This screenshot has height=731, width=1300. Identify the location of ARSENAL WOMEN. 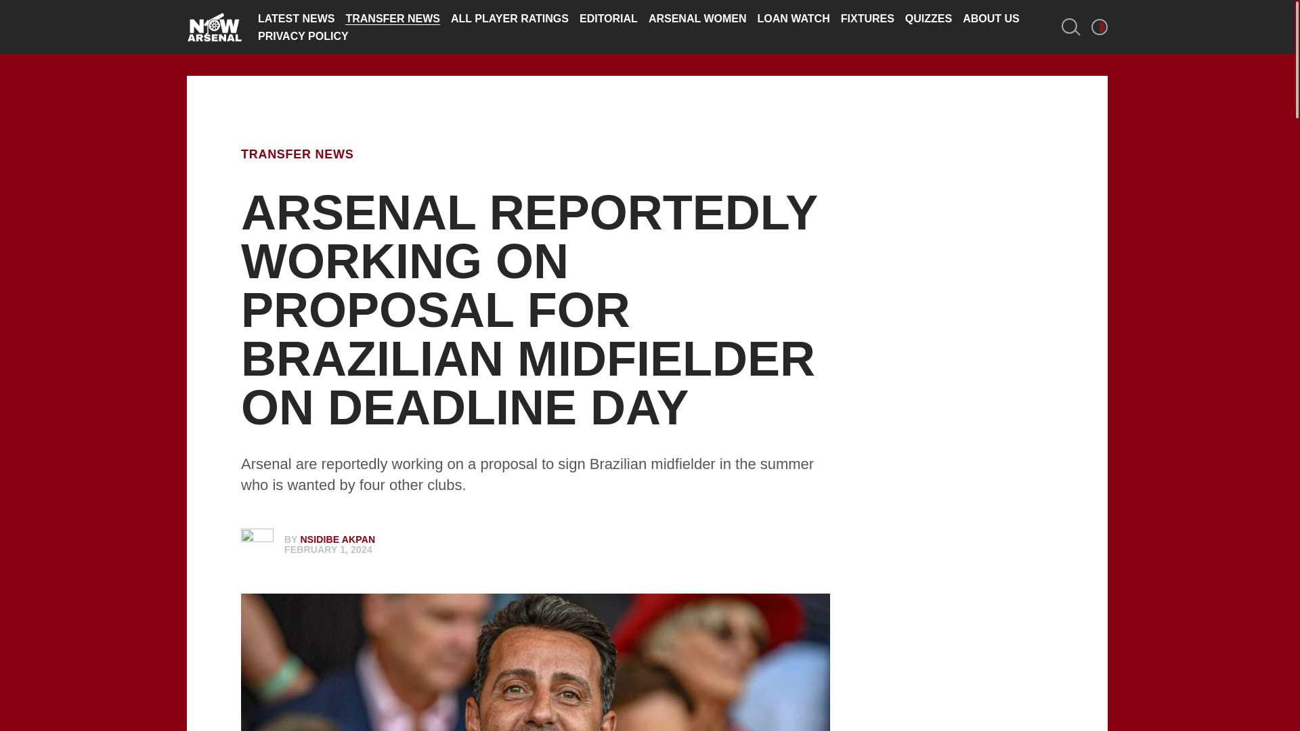
(697, 18).